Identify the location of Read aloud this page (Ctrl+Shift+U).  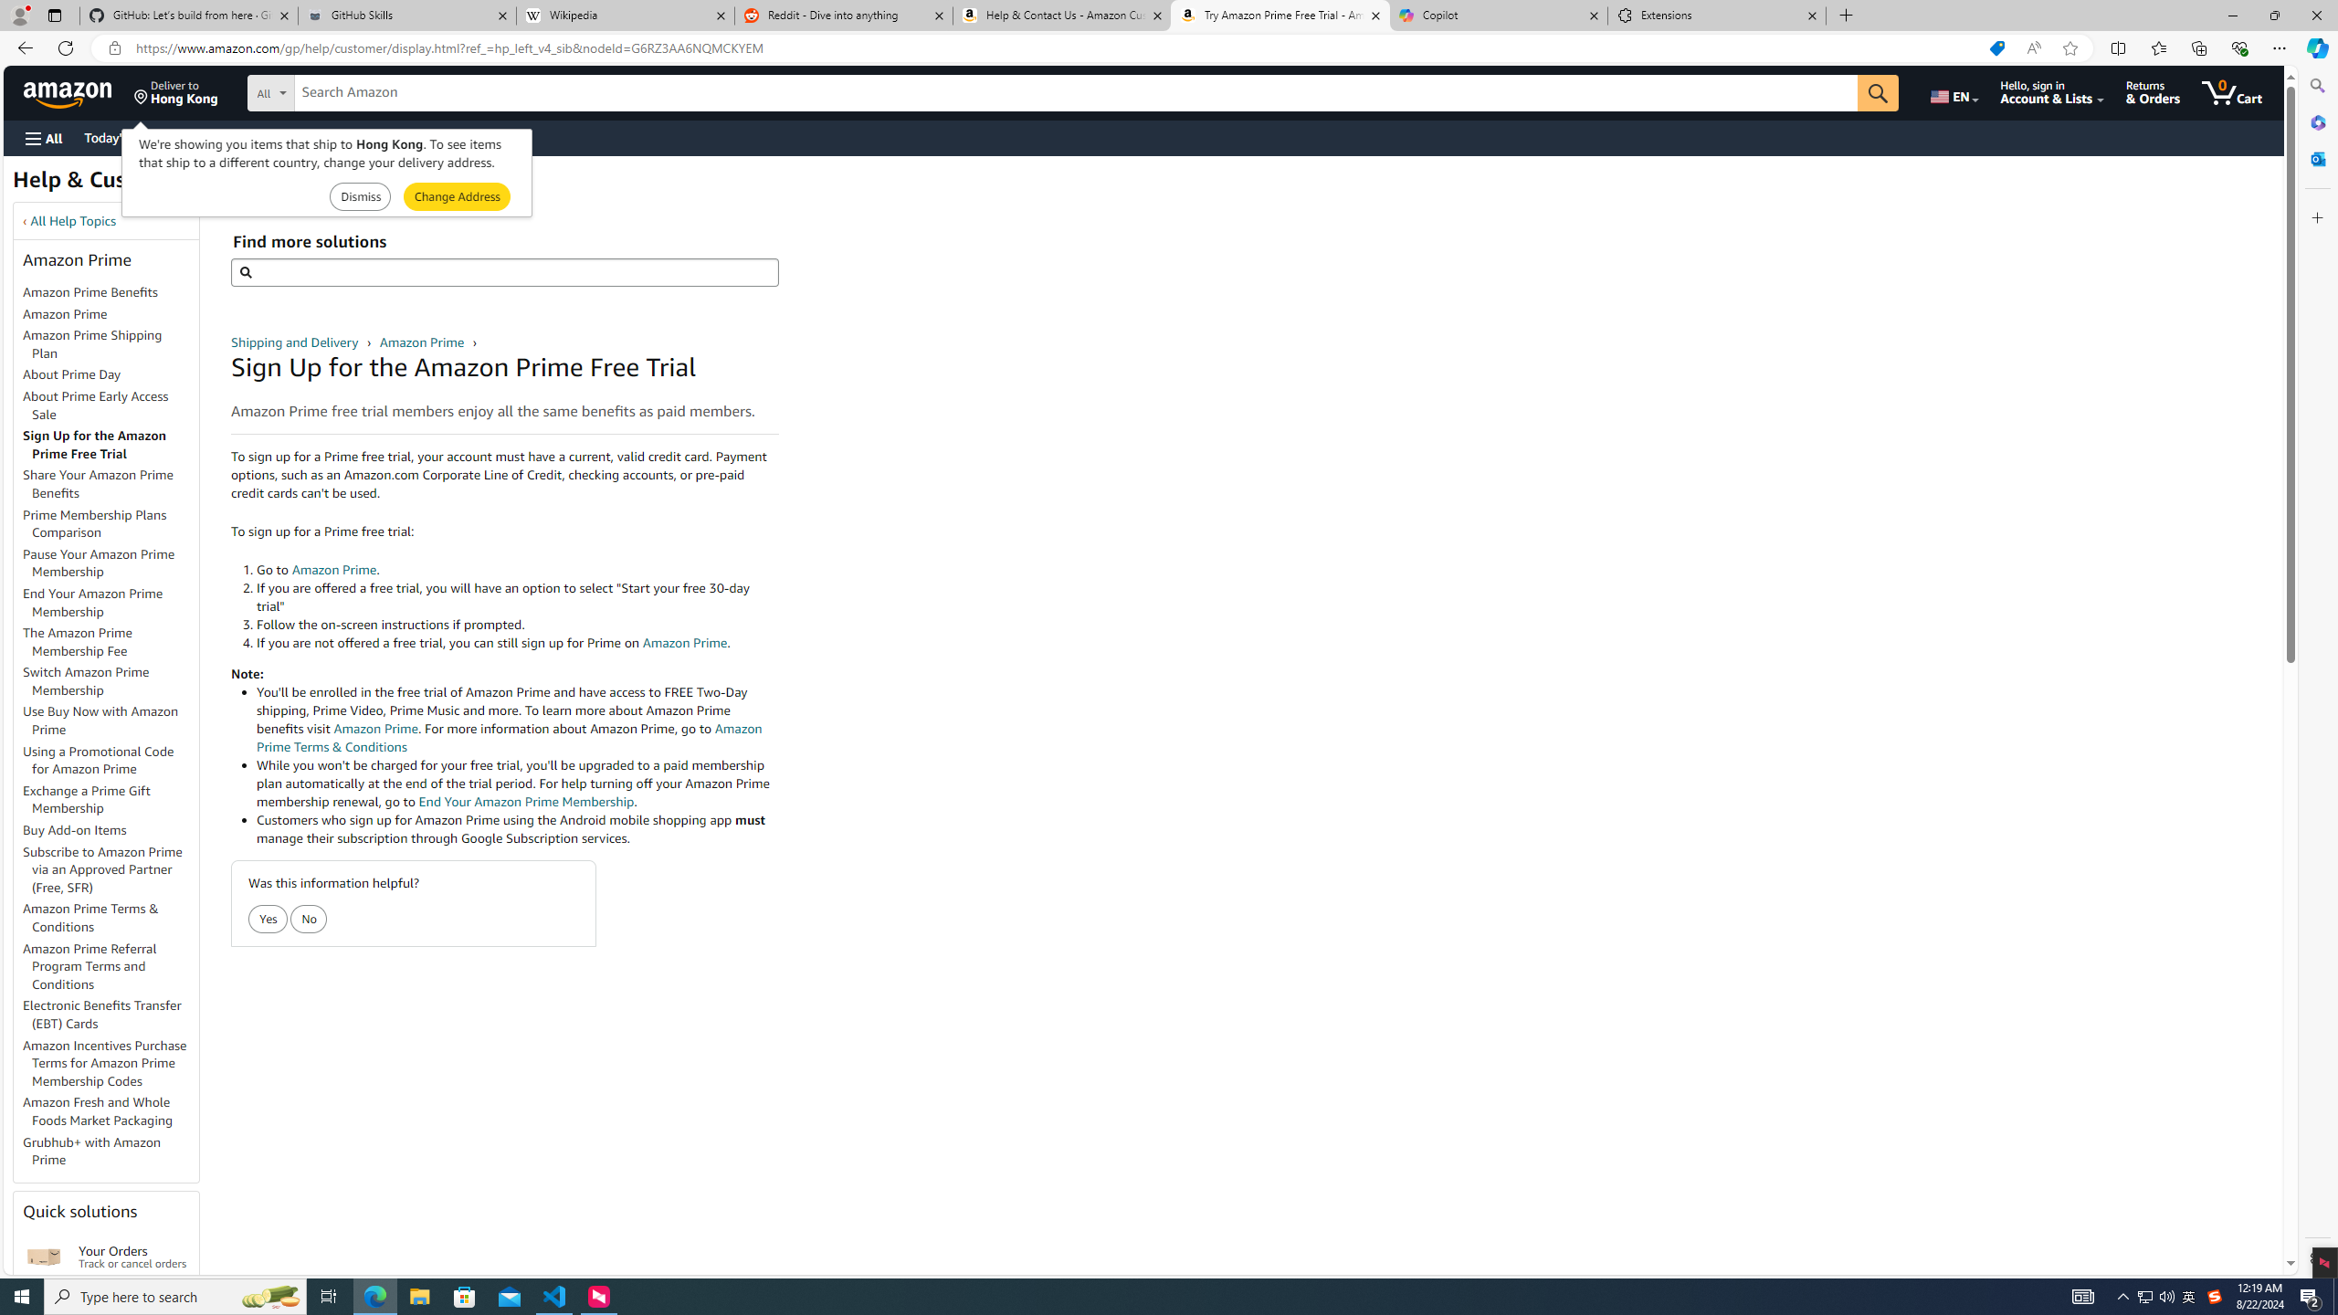
(2033, 48).